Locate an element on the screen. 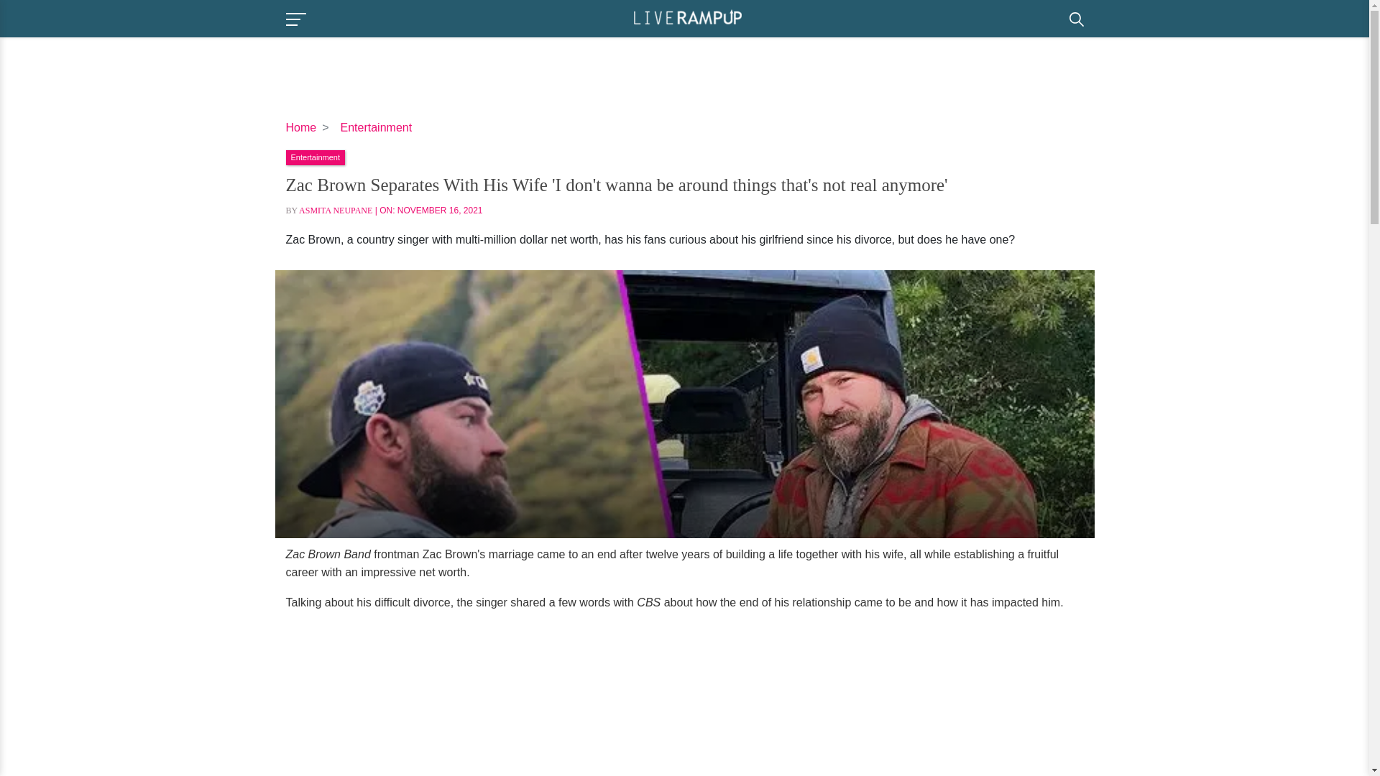 This screenshot has width=1380, height=776. ASMITA NEUPANE is located at coordinates (336, 211).